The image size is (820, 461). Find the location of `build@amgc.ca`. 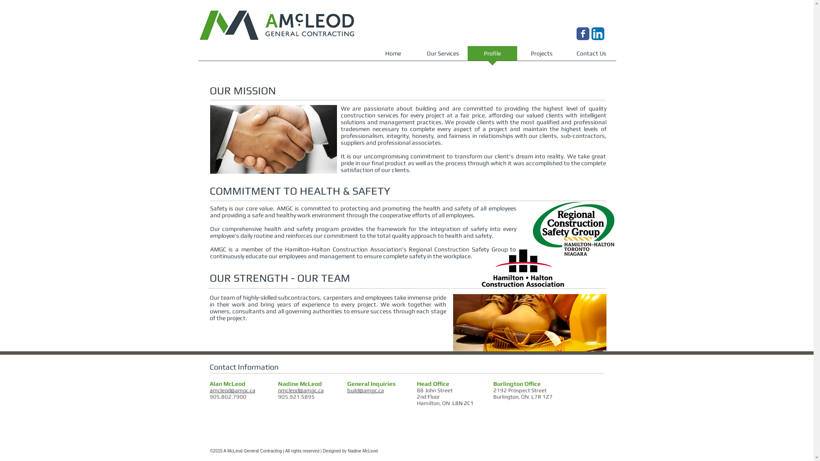

build@amgc.ca is located at coordinates (365, 390).